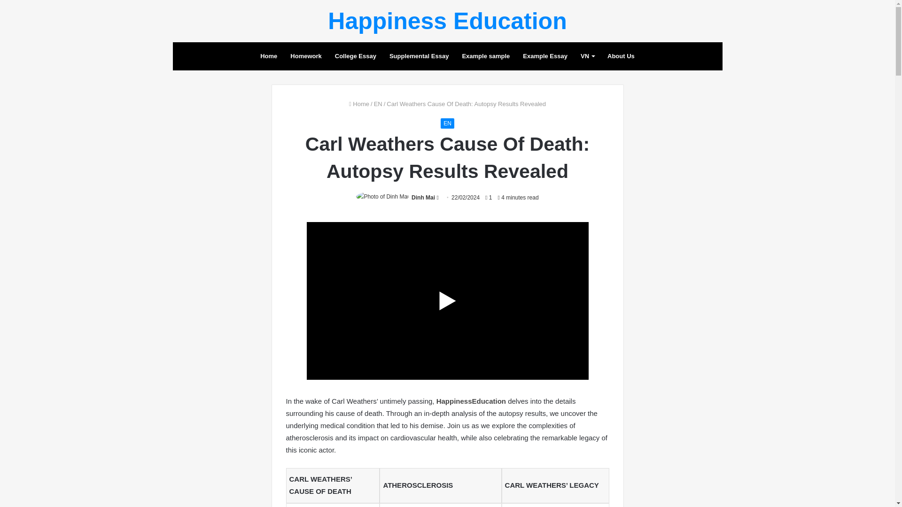 This screenshot has width=902, height=507. What do you see at coordinates (269, 56) in the screenshot?
I see `Home` at bounding box center [269, 56].